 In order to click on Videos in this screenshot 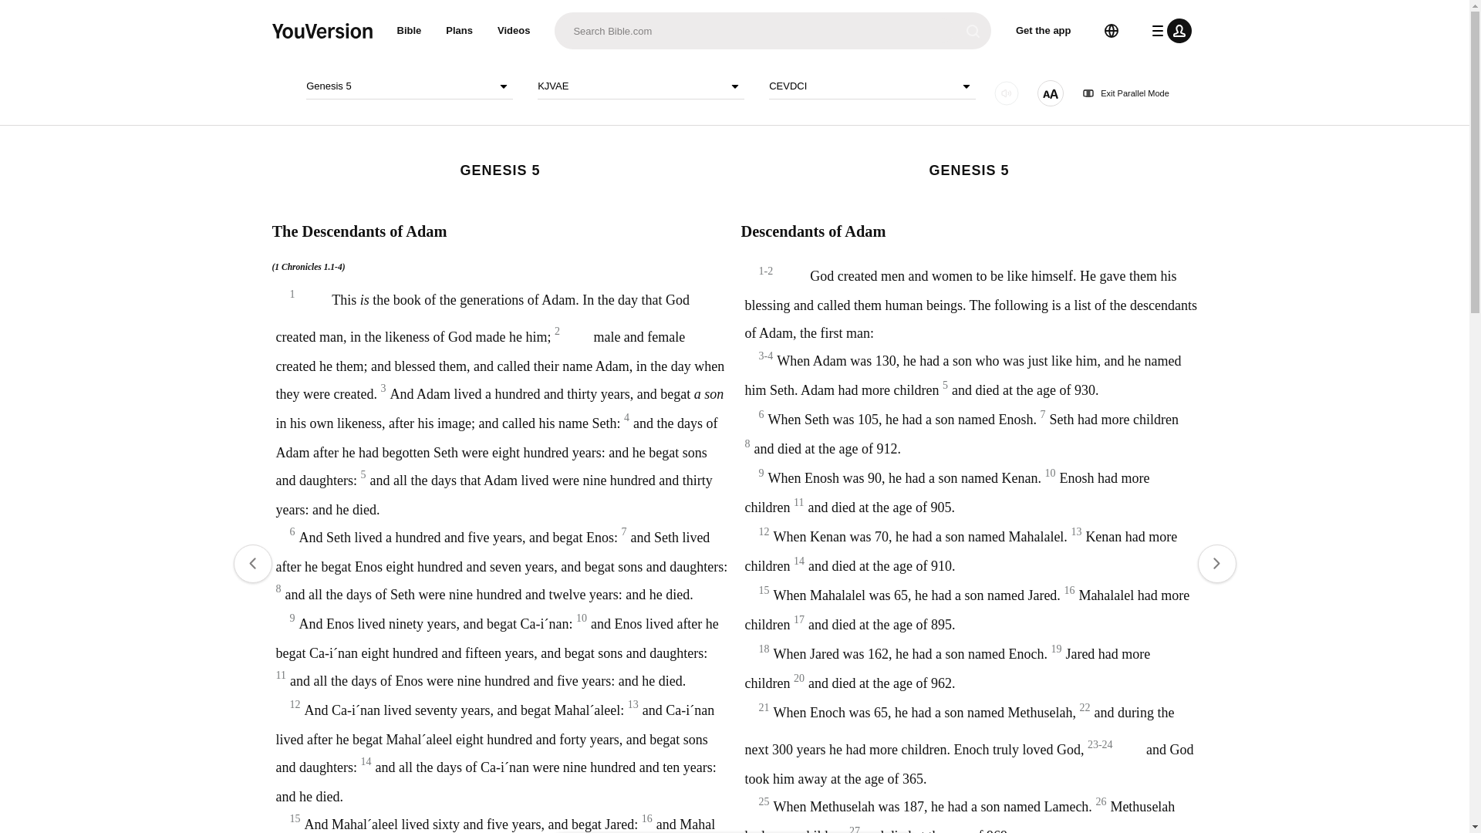, I will do `click(514, 31)`.